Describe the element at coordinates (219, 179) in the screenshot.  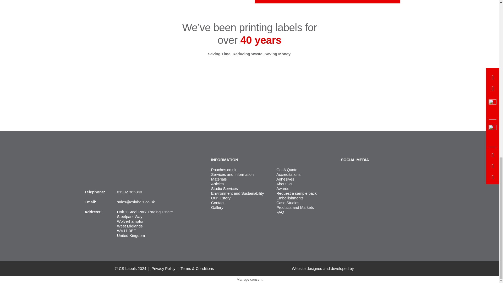
I see `Materials` at that location.